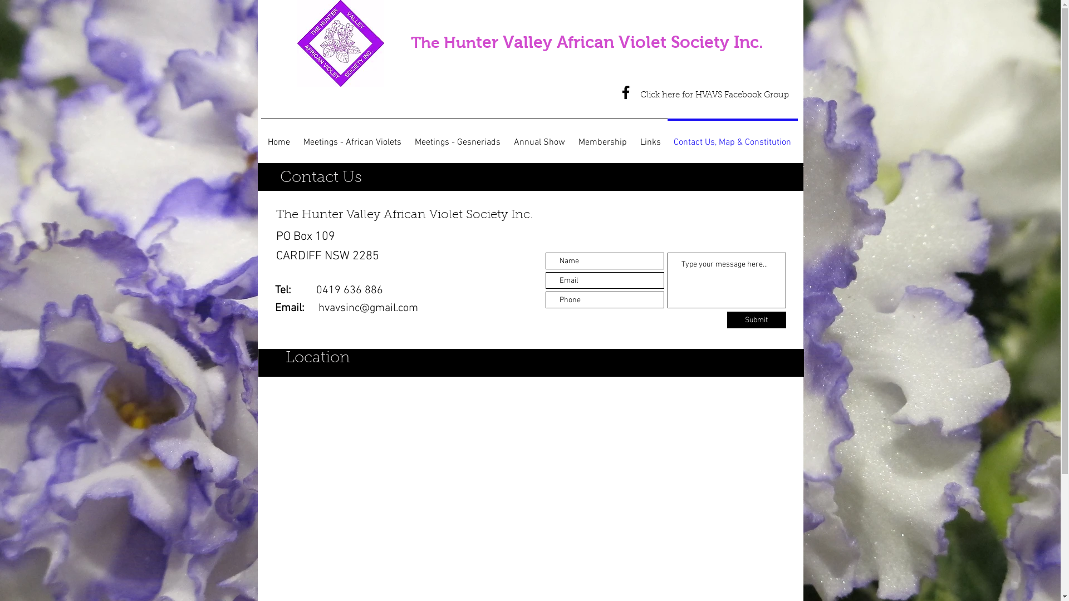  What do you see at coordinates (650, 137) in the screenshot?
I see `Links` at bounding box center [650, 137].